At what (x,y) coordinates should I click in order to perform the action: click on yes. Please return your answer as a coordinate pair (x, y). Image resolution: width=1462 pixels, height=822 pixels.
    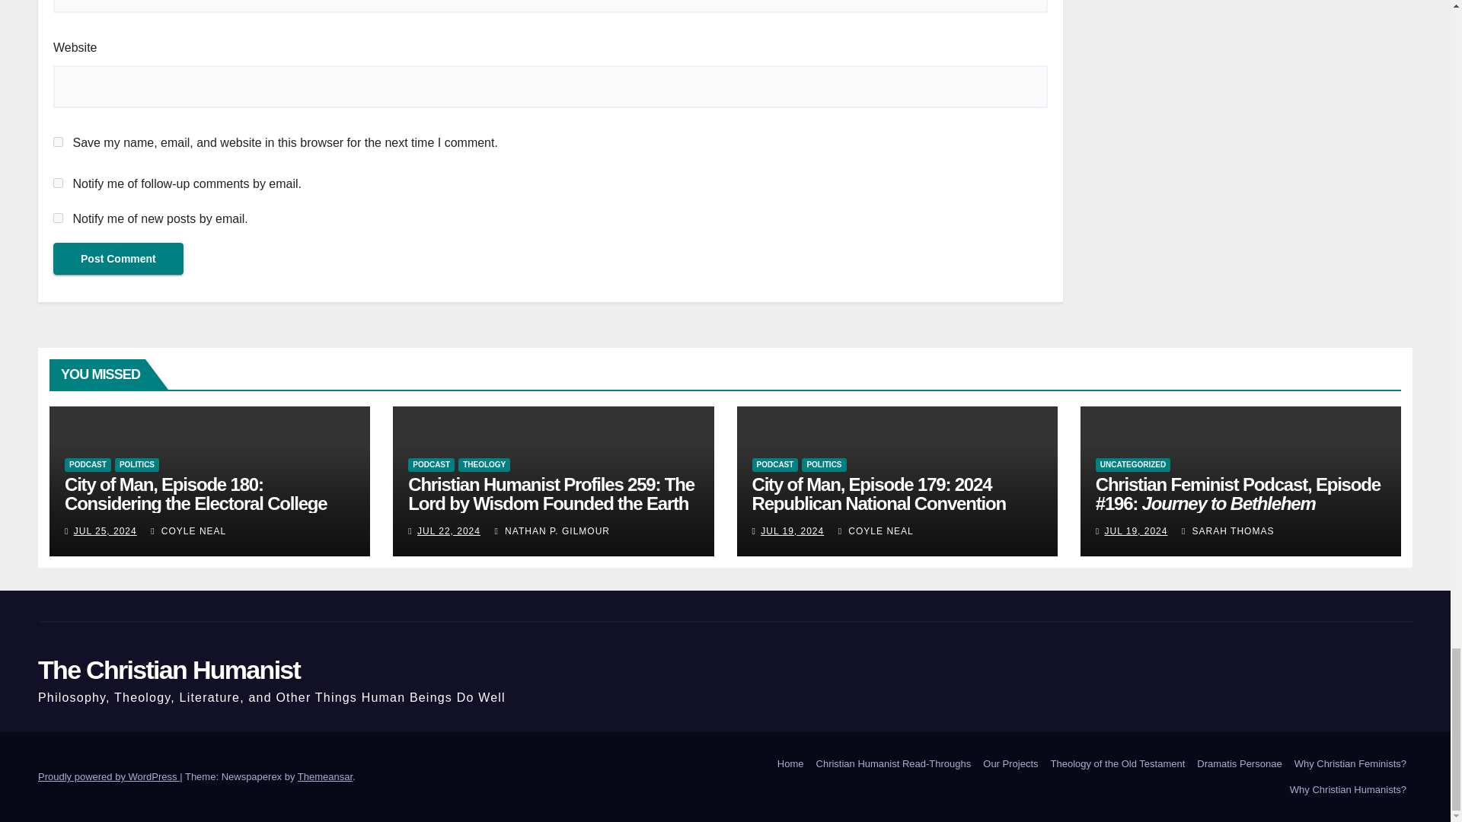
    Looking at the image, I should click on (58, 142).